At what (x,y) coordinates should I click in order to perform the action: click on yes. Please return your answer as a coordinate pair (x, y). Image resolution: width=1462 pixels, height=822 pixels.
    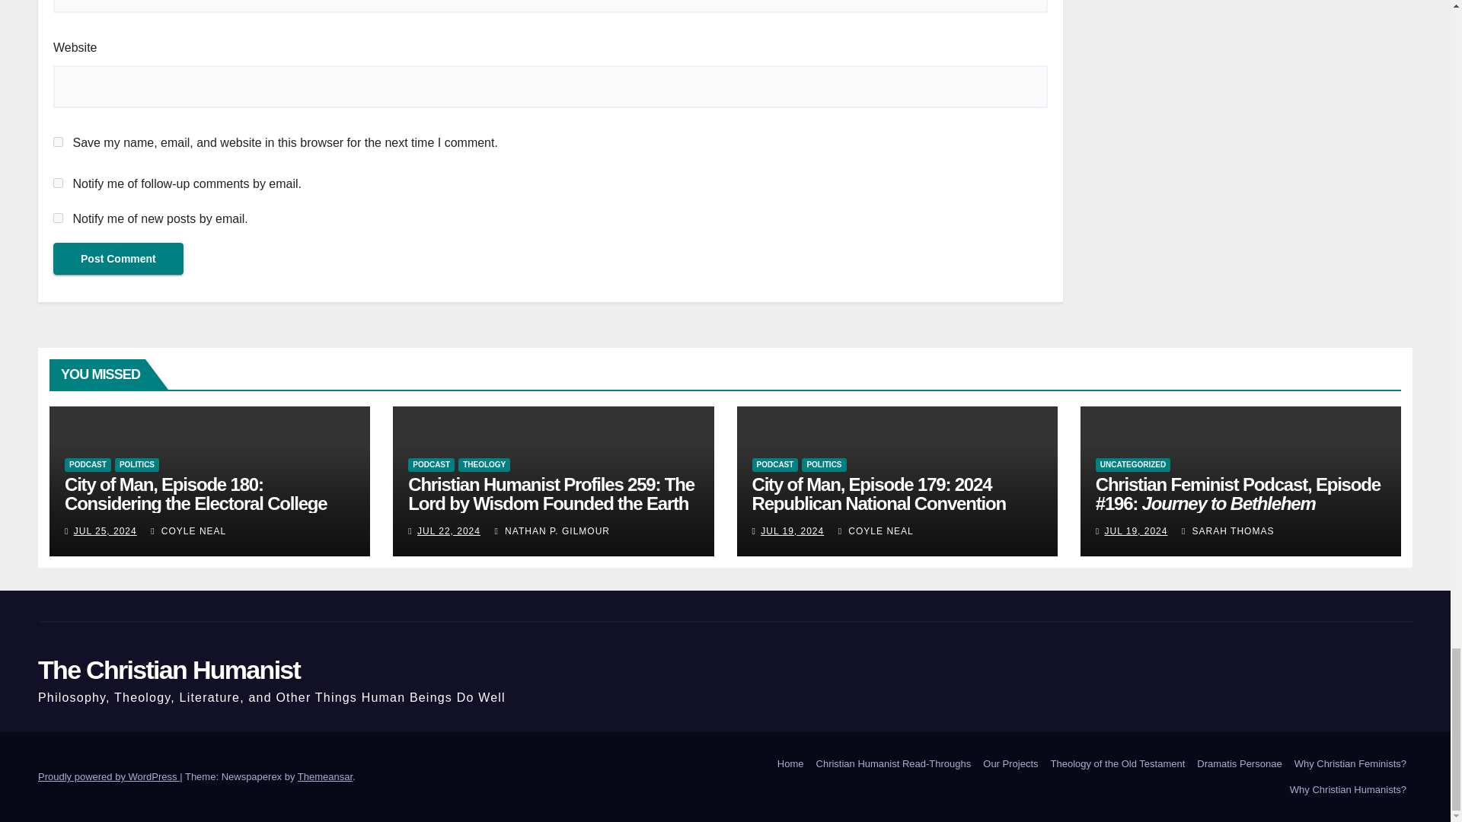
    Looking at the image, I should click on (58, 142).